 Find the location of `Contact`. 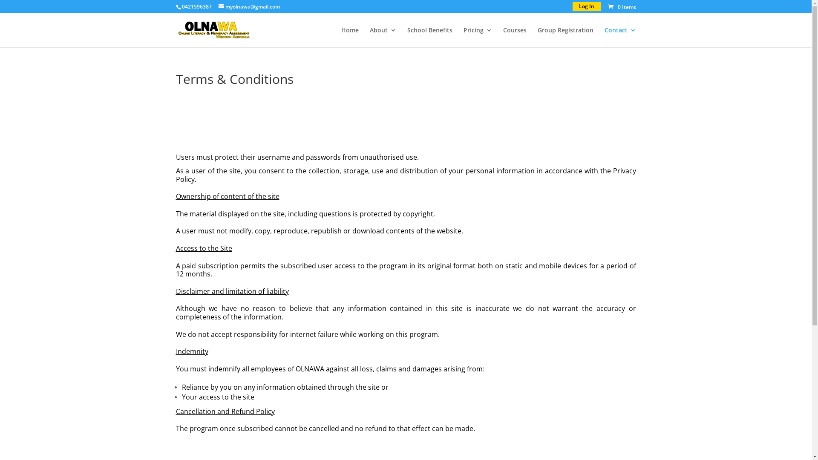

Contact is located at coordinates (620, 37).